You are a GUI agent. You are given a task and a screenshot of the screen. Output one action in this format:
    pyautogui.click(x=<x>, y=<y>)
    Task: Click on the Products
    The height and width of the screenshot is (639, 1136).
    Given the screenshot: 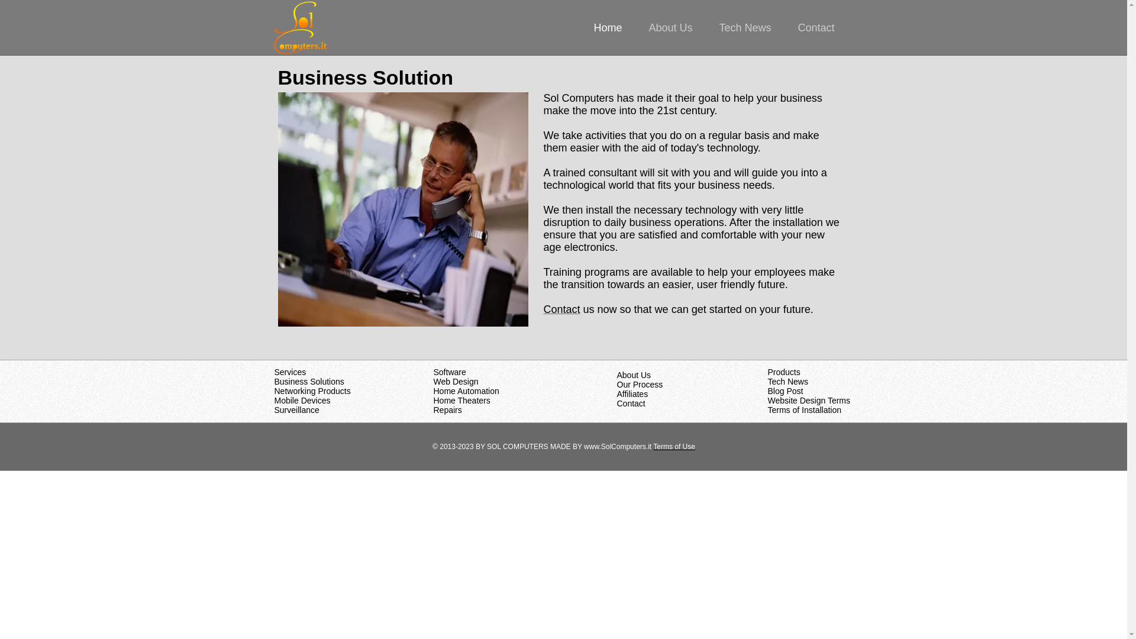 What is the action you would take?
    pyautogui.click(x=784, y=372)
    